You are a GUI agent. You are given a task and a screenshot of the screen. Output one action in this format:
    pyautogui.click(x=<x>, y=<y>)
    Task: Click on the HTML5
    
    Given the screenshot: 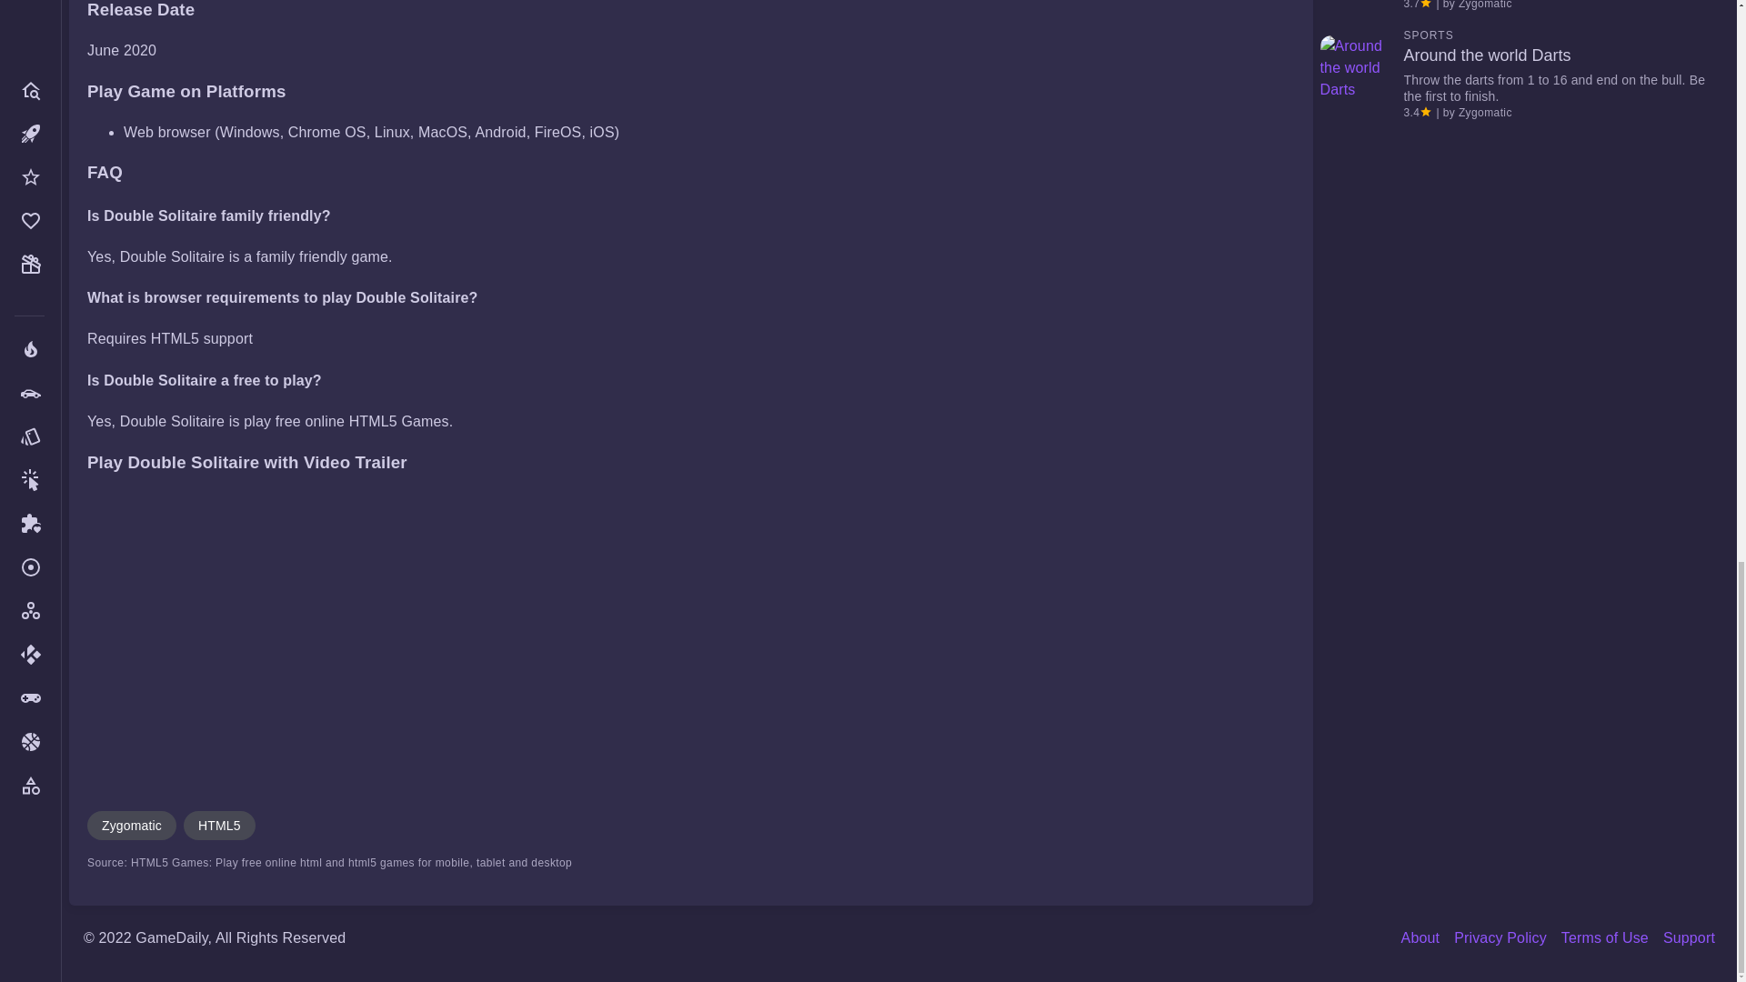 What is the action you would take?
    pyautogui.click(x=218, y=826)
    